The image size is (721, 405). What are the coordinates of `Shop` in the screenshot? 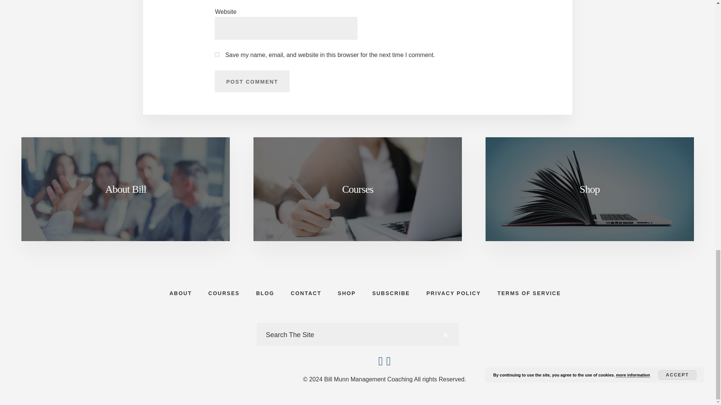 It's located at (590, 189).